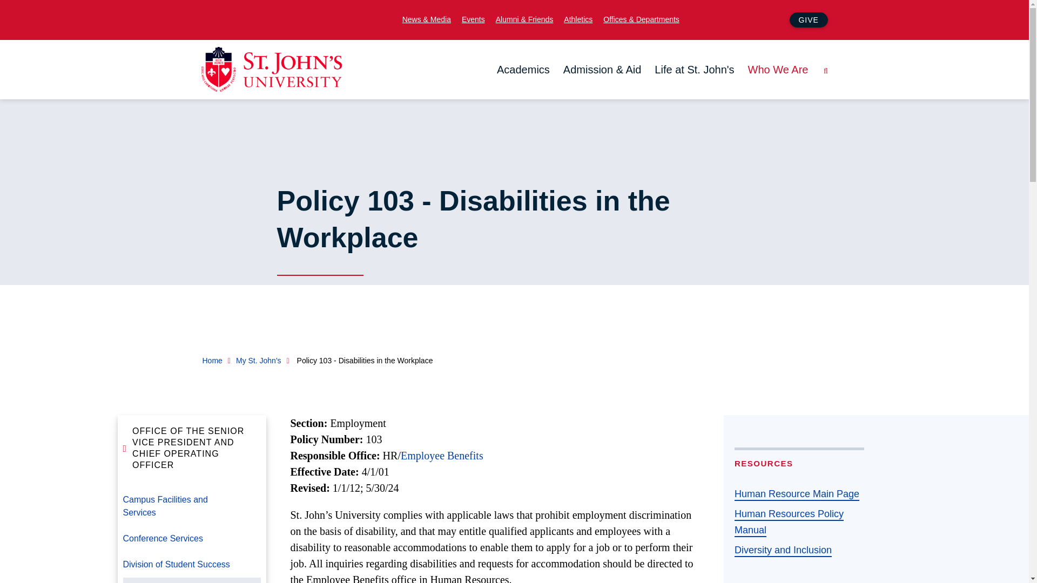  What do you see at coordinates (694, 70) in the screenshot?
I see `Life at St. John's` at bounding box center [694, 70].